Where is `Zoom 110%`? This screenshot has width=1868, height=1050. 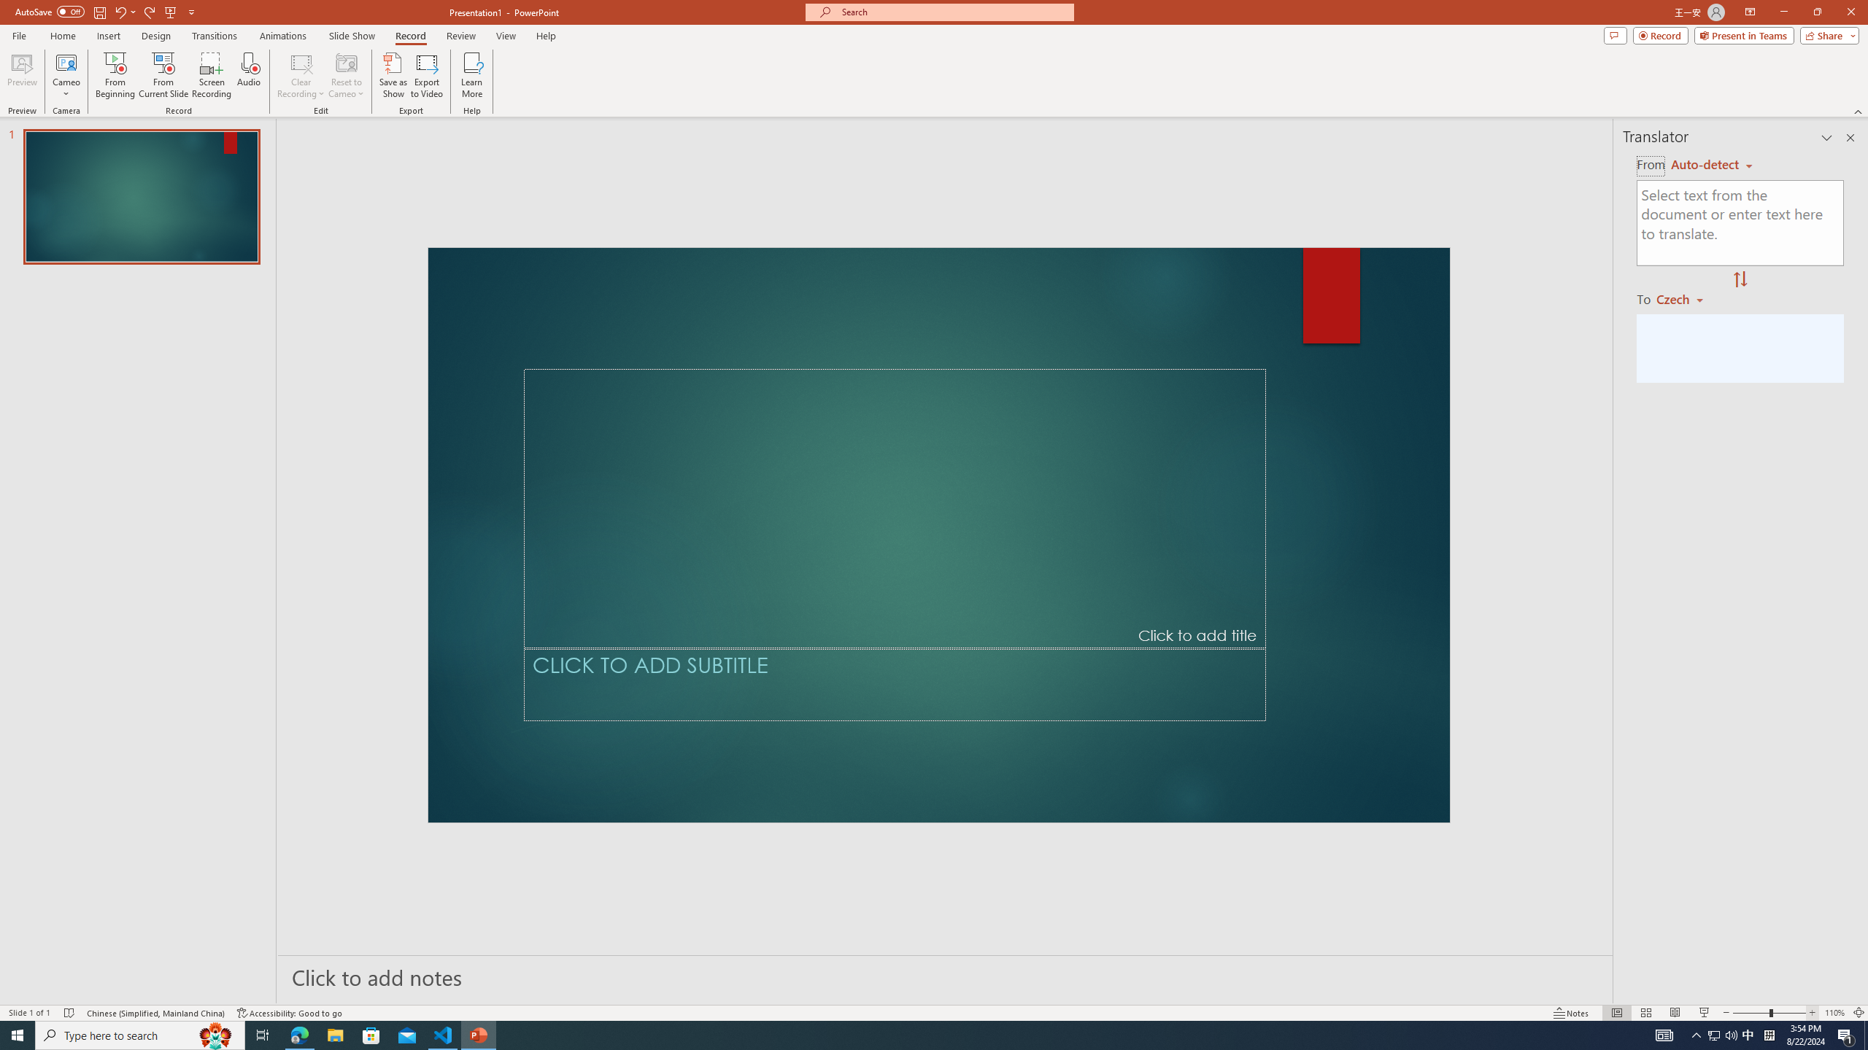 Zoom 110% is located at coordinates (1834, 1013).